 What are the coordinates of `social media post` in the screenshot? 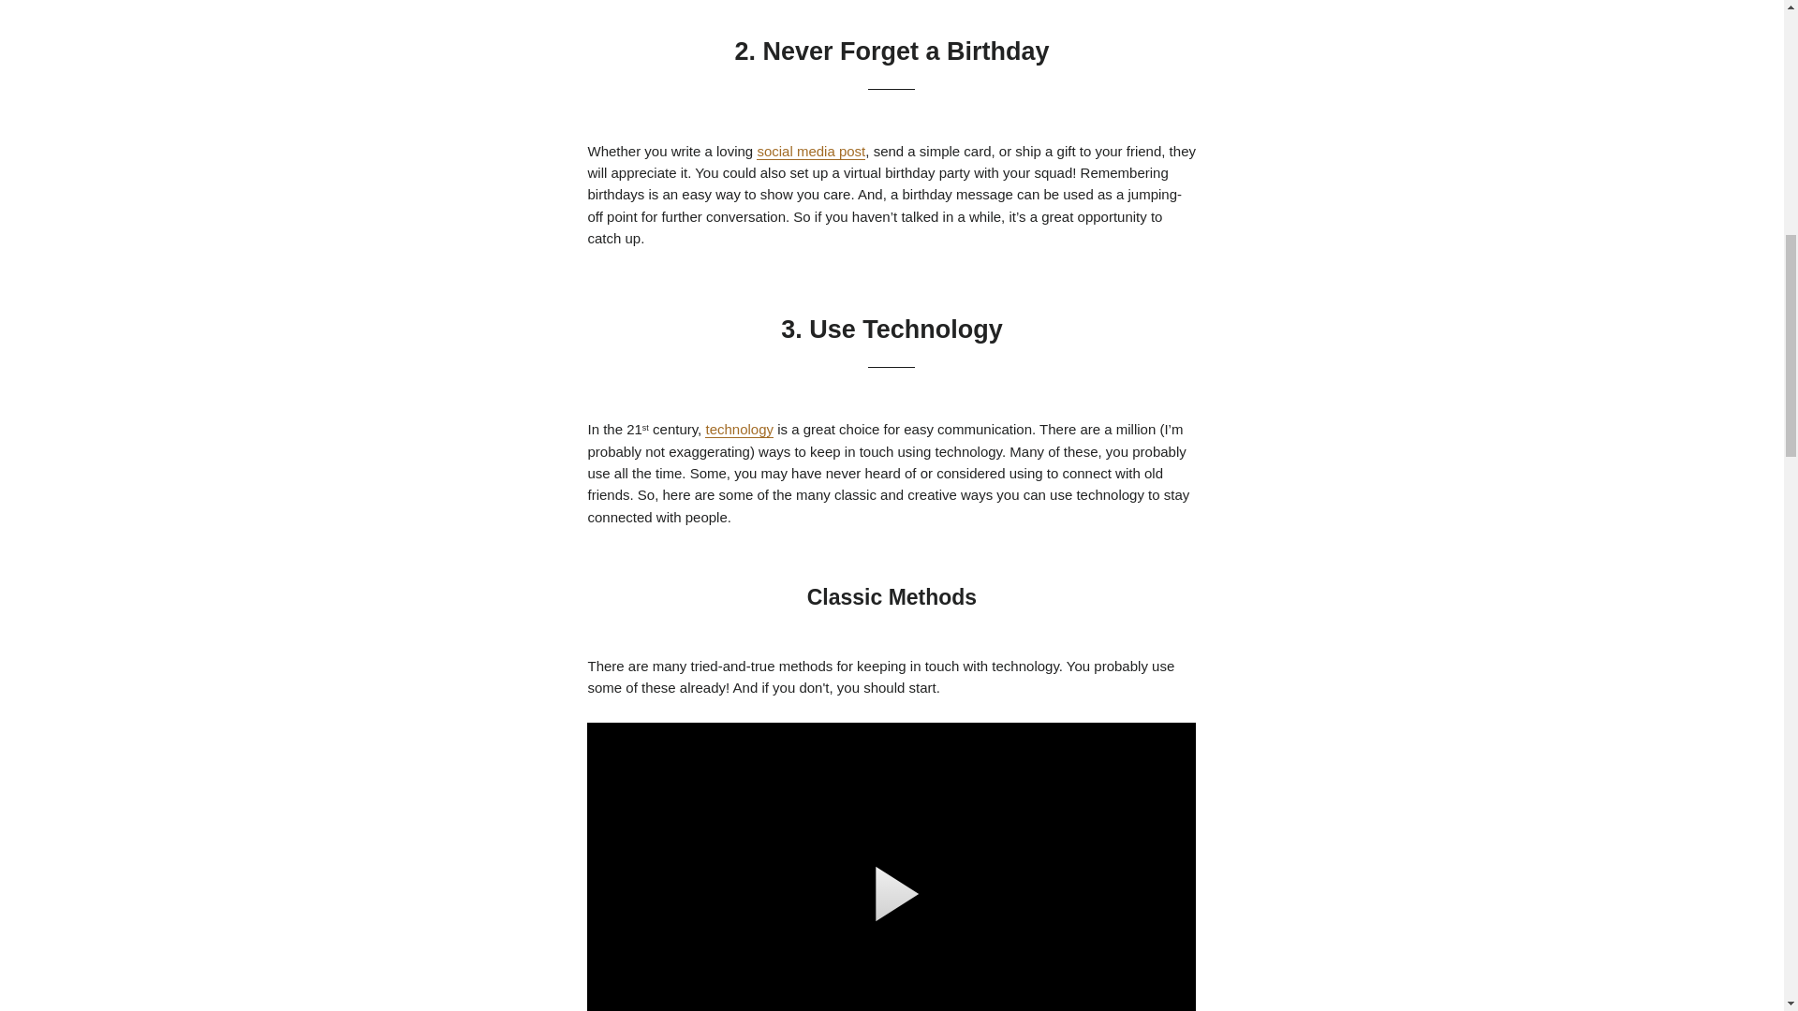 It's located at (811, 152).